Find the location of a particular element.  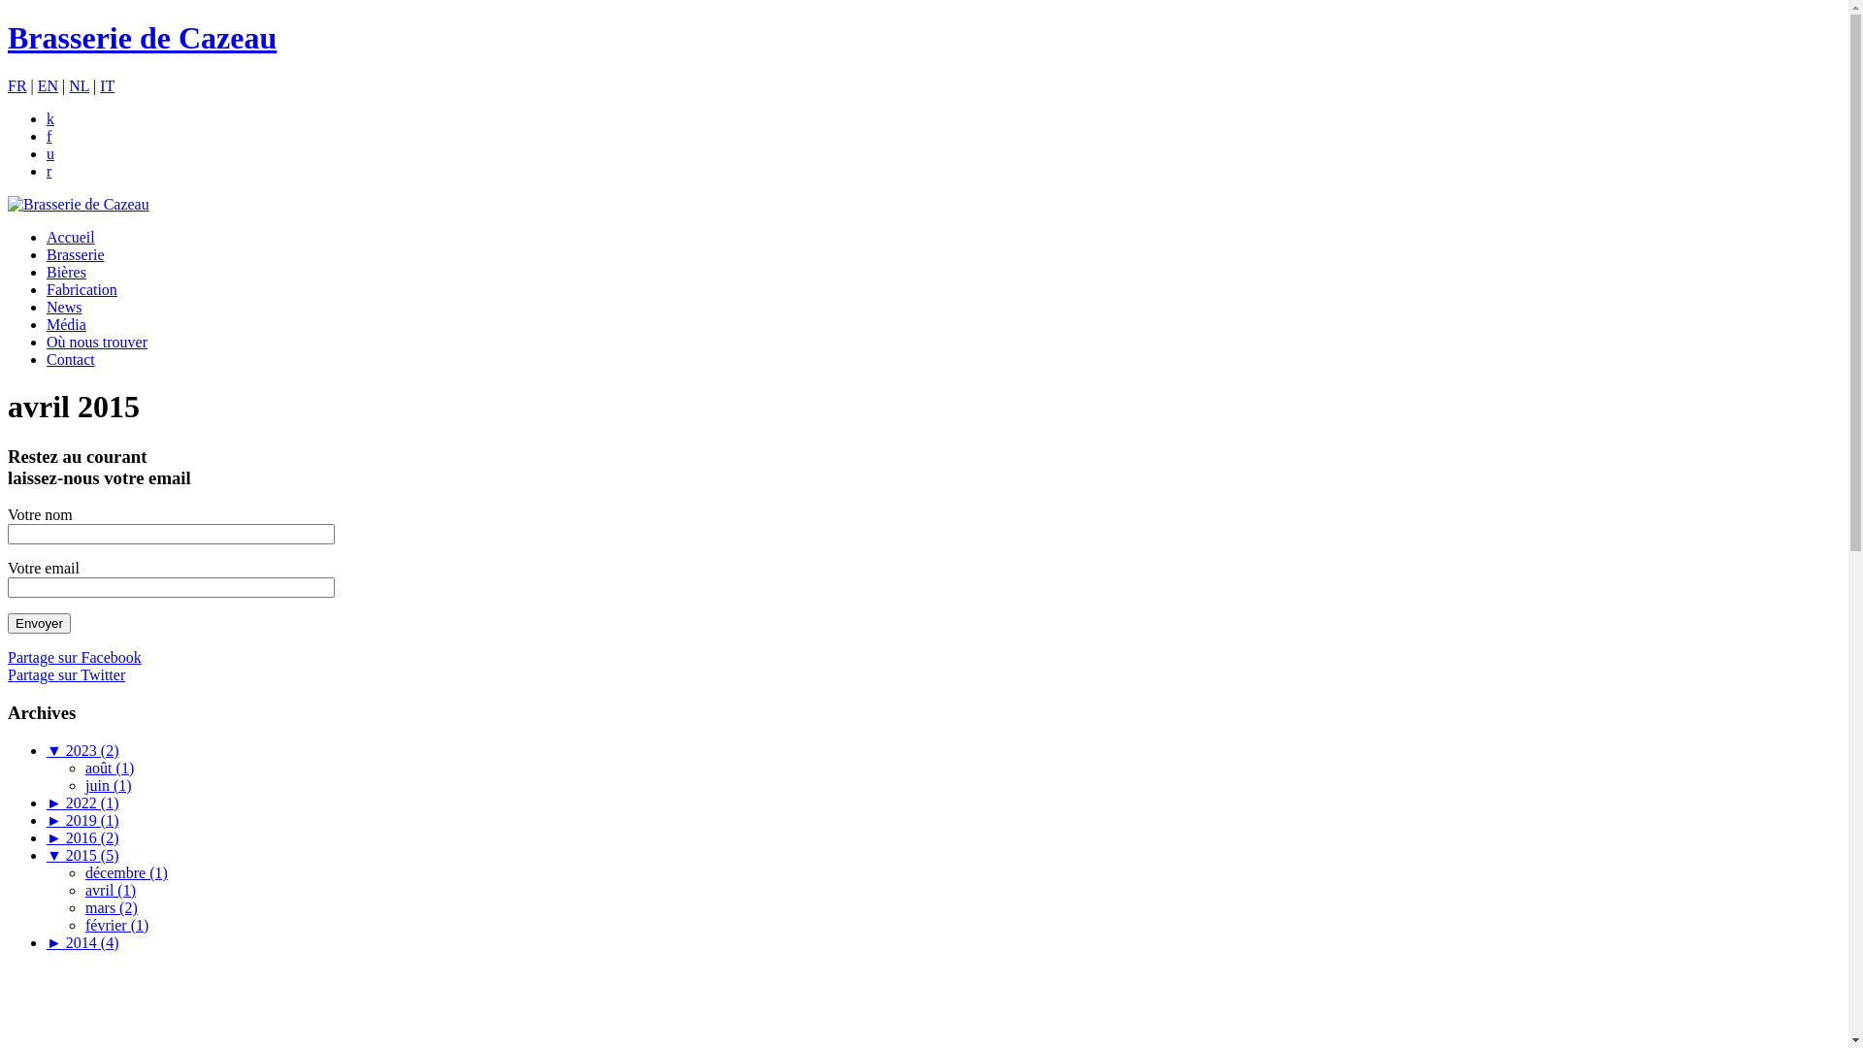

Accueil is located at coordinates (71, 237).